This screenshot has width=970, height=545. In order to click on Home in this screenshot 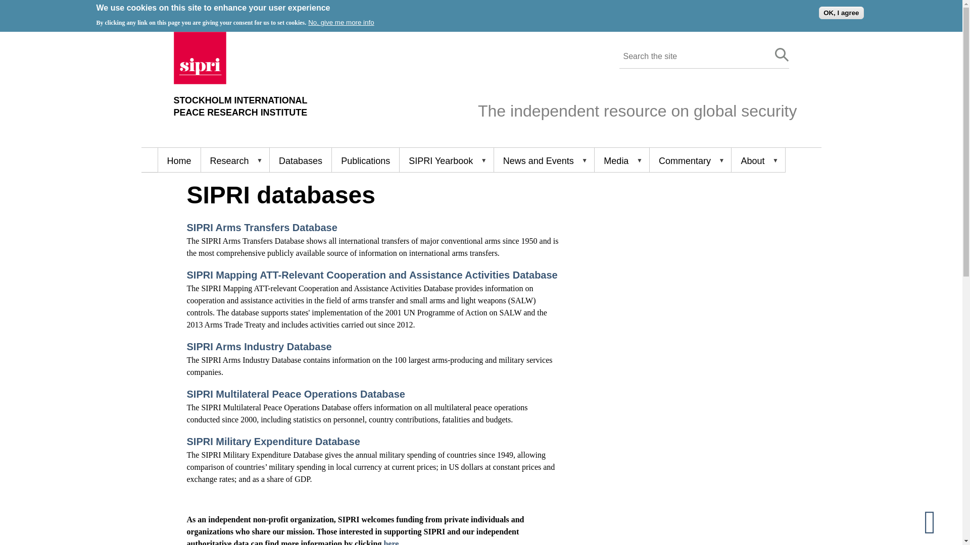, I will do `click(178, 160)`.